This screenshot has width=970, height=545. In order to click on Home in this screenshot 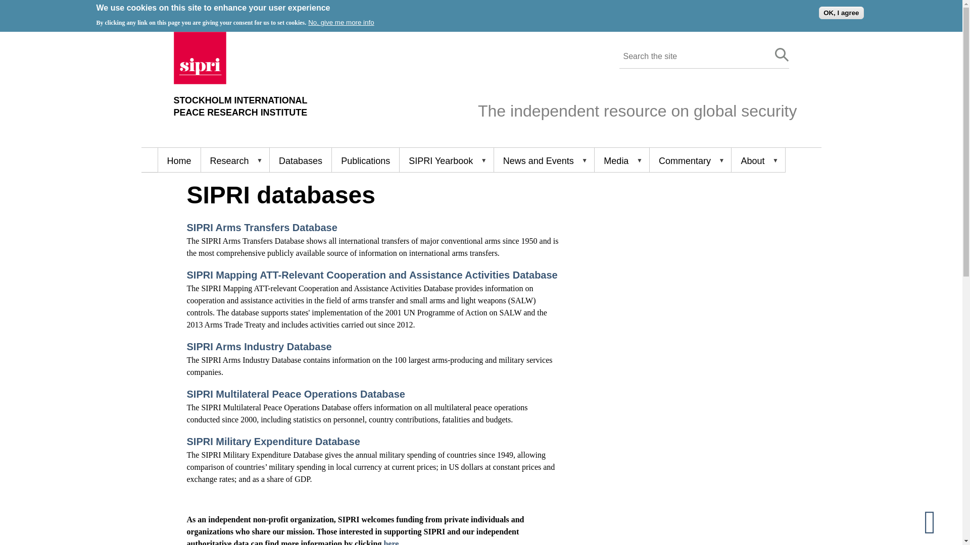, I will do `click(178, 160)`.